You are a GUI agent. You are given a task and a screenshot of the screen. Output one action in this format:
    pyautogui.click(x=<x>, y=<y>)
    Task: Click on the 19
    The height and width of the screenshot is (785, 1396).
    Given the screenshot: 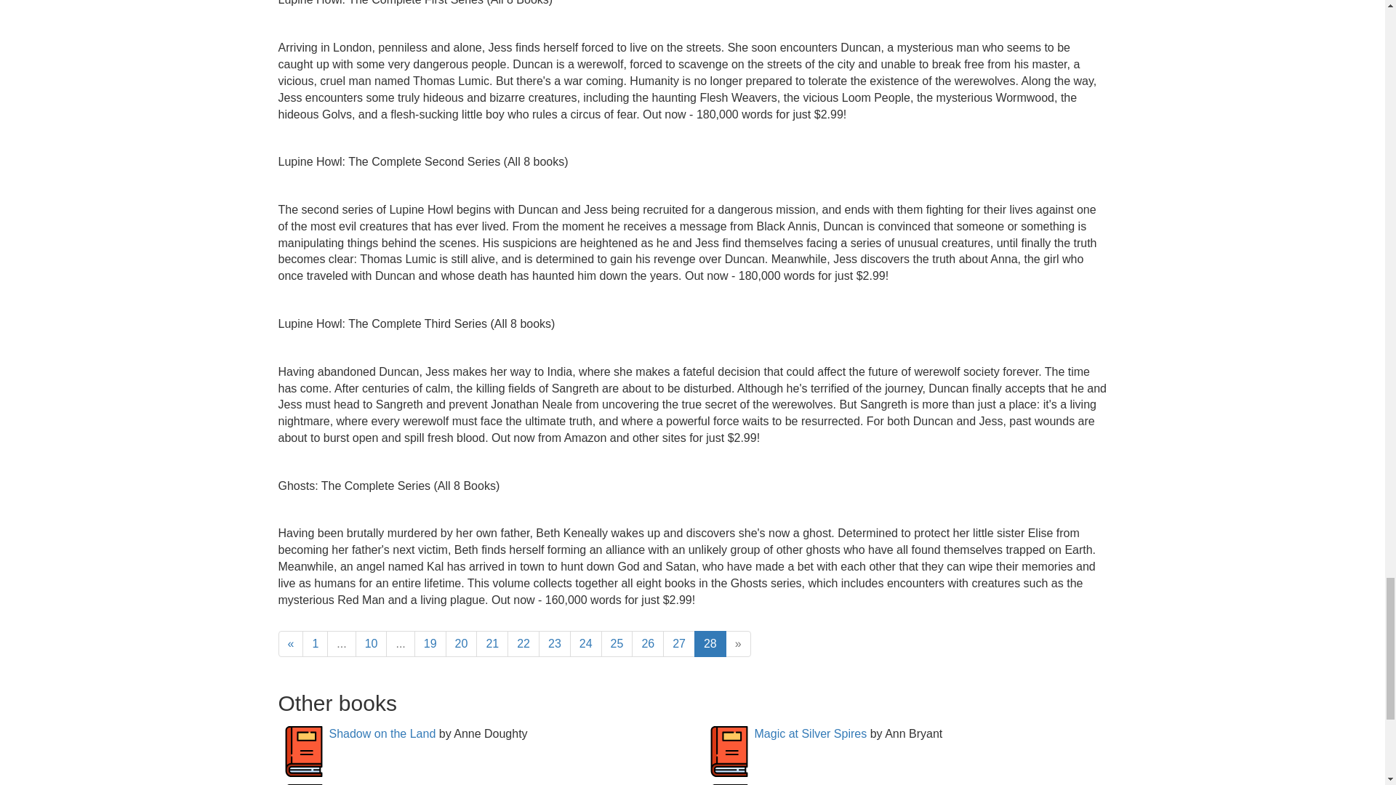 What is the action you would take?
    pyautogui.click(x=430, y=644)
    